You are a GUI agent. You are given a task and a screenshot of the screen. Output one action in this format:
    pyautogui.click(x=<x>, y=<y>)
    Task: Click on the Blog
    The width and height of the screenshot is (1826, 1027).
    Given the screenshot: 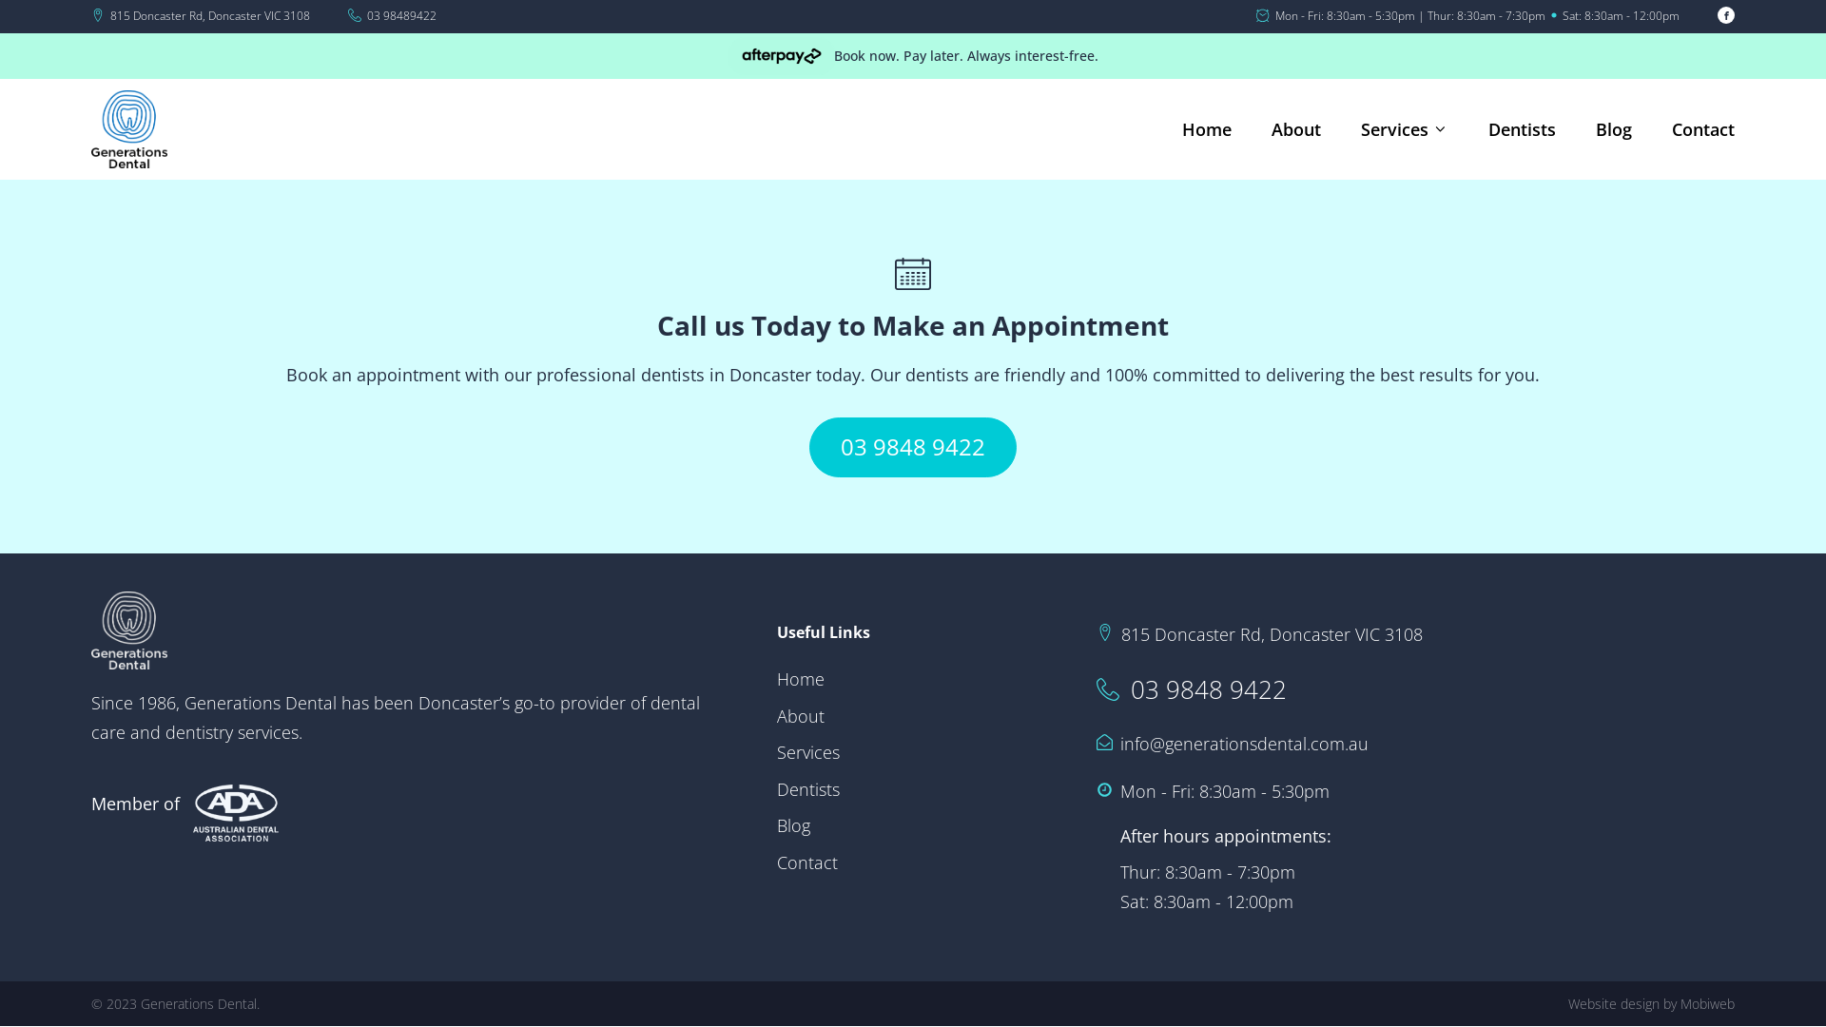 What is the action you would take?
    pyautogui.click(x=1614, y=129)
    